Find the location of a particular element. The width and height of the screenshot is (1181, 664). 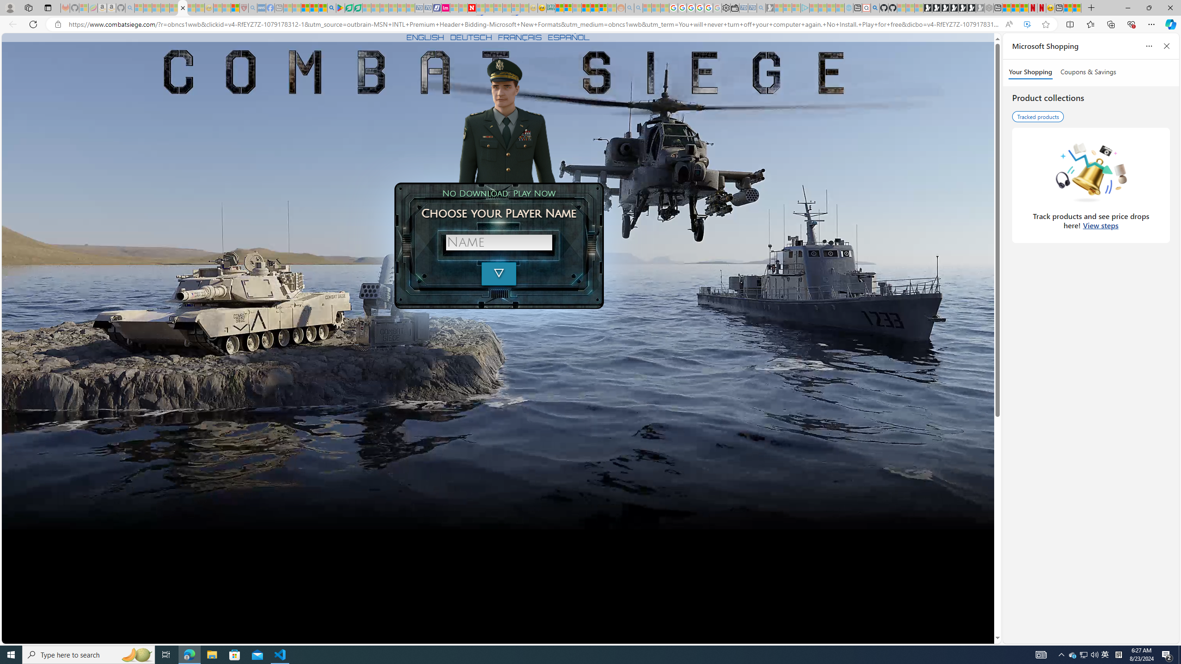

14 Common Myths Debunked By Scientific Facts - Sleeping is located at coordinates (489, 8).